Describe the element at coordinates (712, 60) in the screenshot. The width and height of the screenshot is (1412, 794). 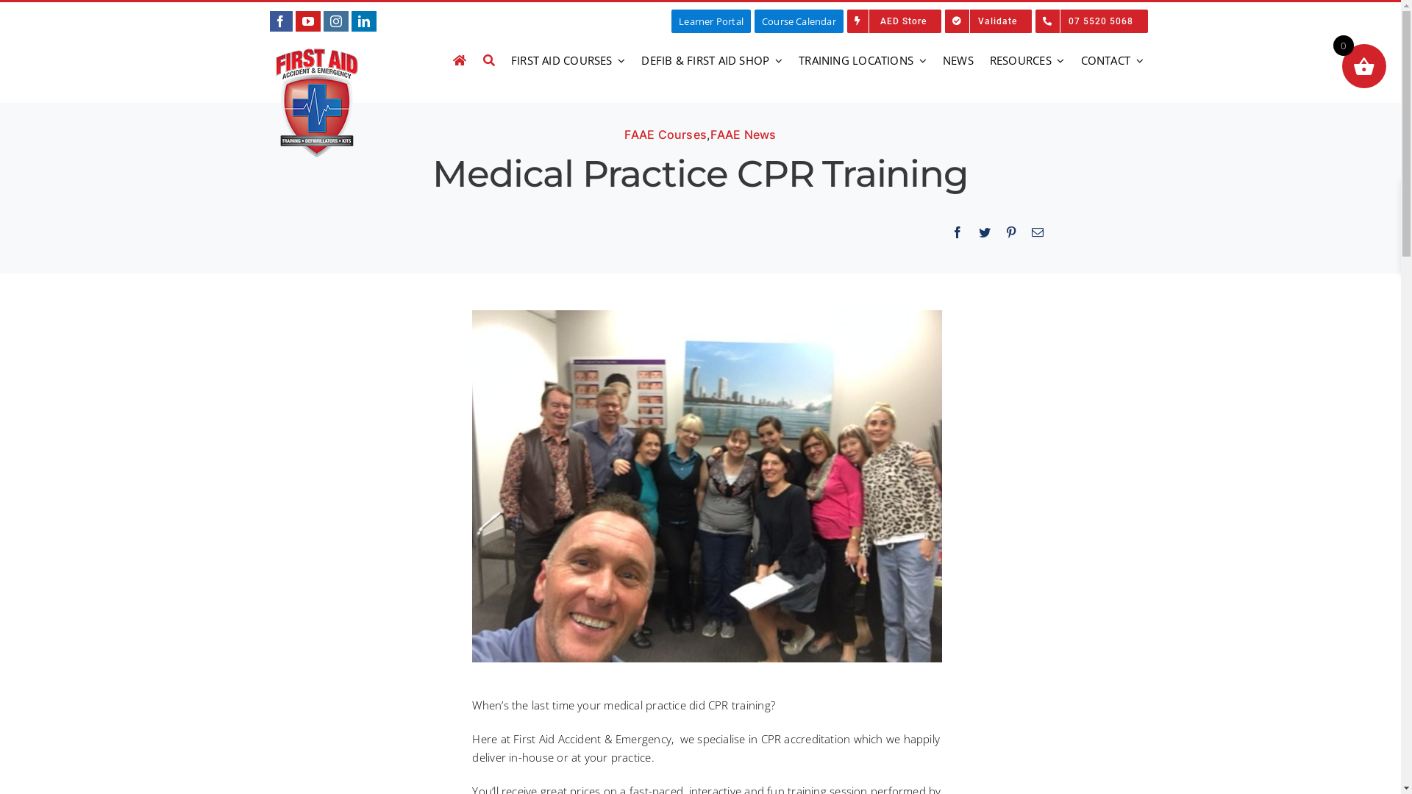
I see `DEFIB & FIRST AID SHOP` at that location.